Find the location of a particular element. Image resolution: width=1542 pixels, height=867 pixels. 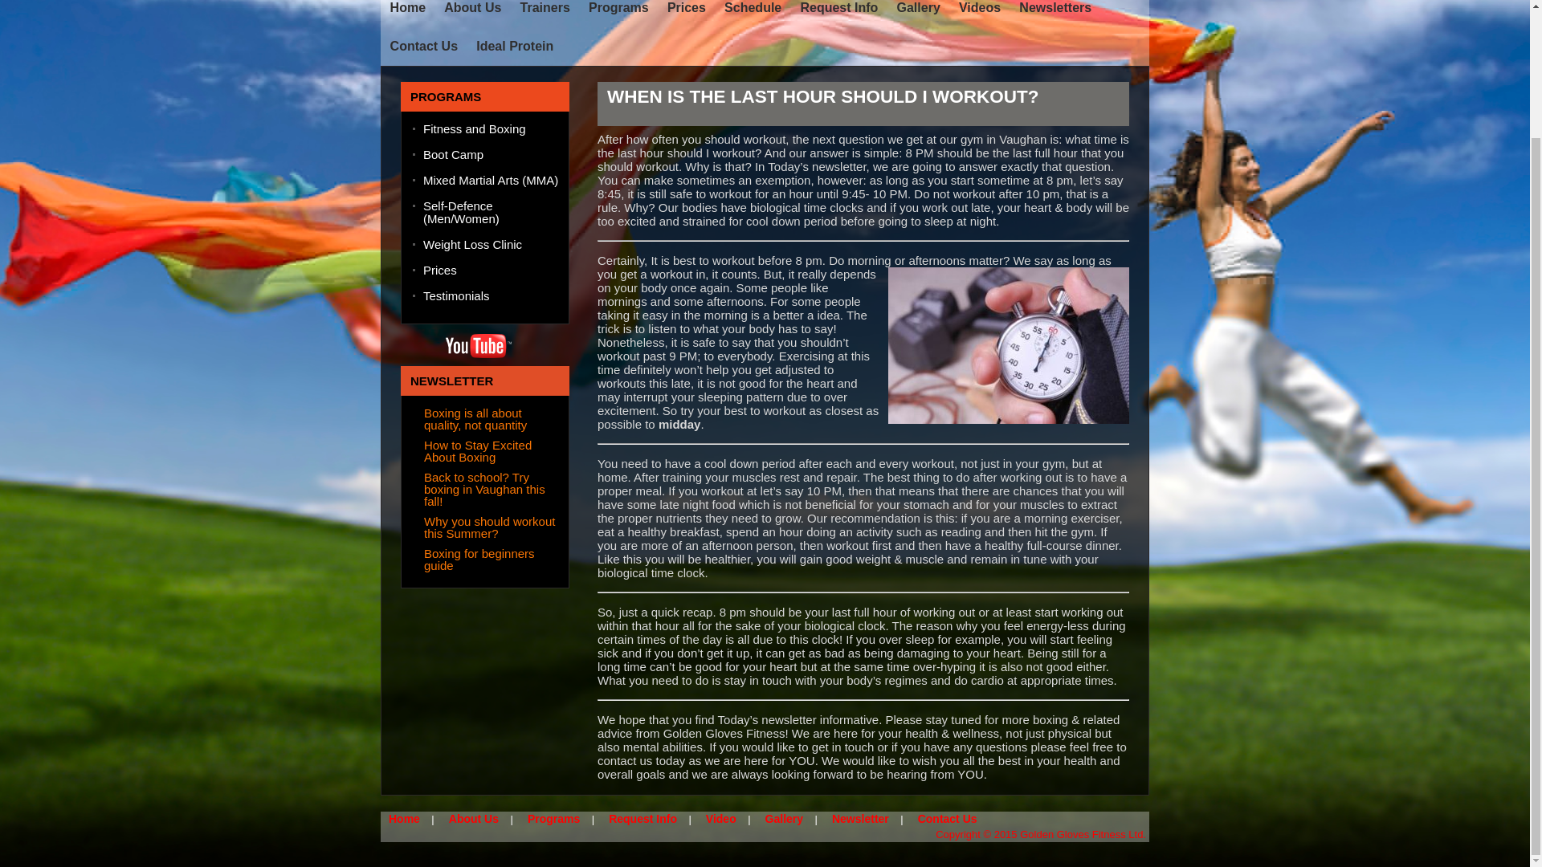

Boxing for beginners guide is located at coordinates (479, 559).